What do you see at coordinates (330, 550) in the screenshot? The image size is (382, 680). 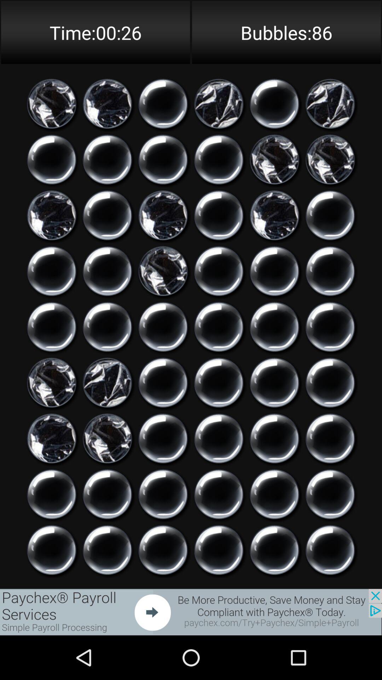 I see `click bubble option` at bounding box center [330, 550].